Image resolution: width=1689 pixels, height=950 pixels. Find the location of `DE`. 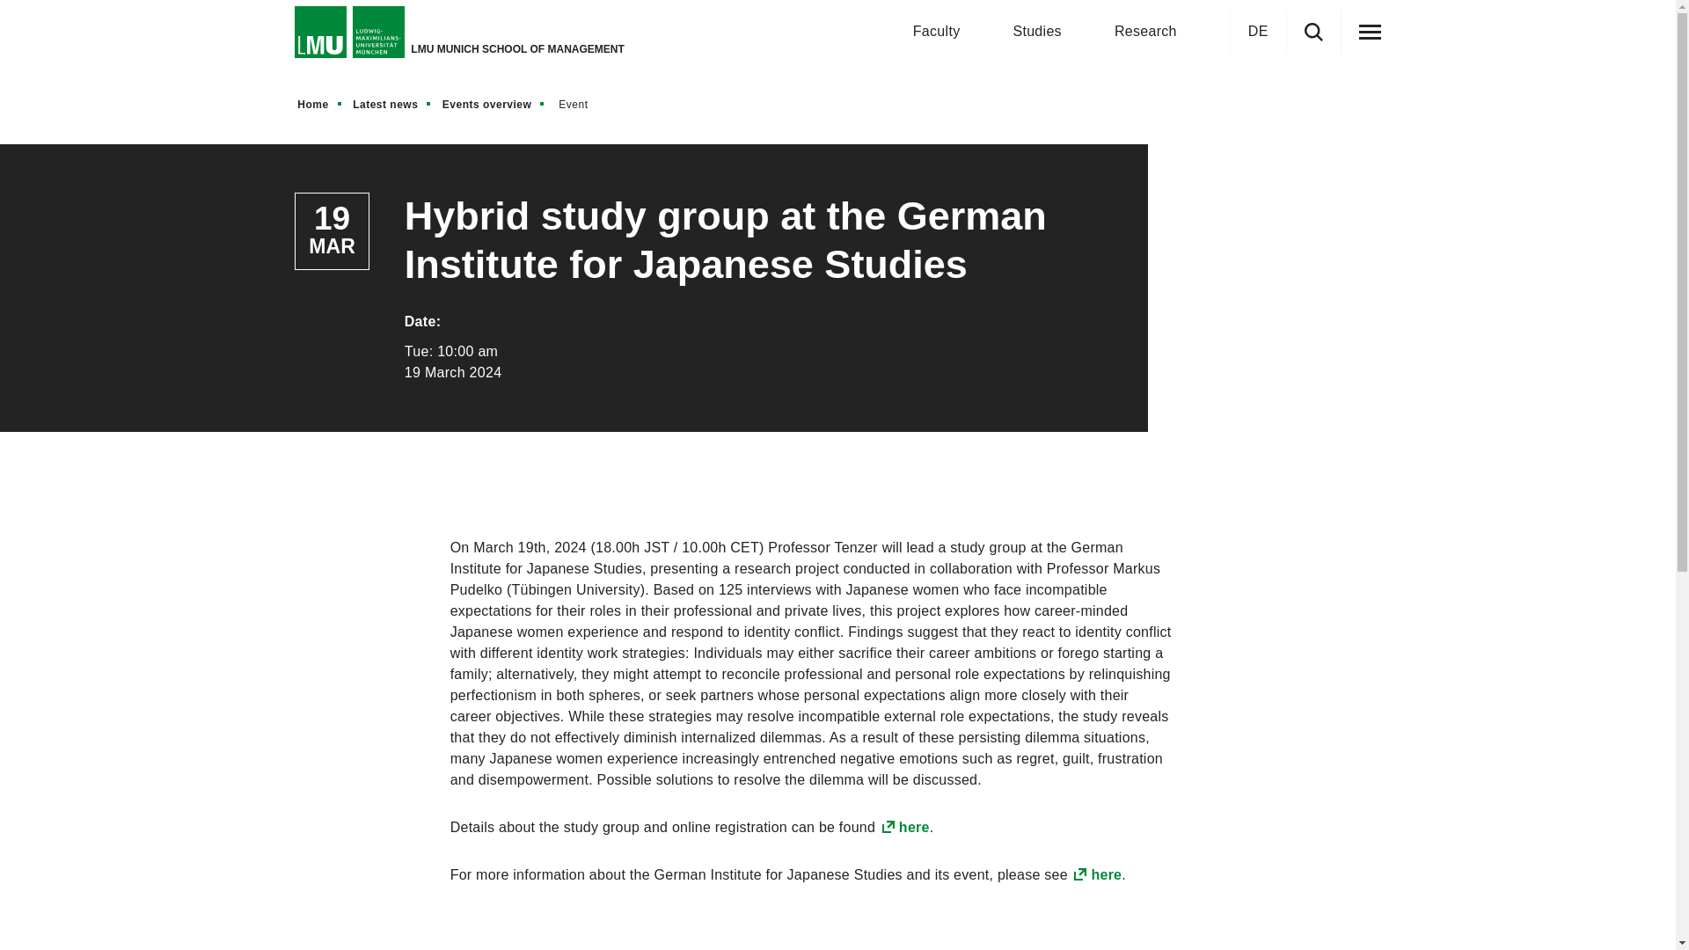

DE is located at coordinates (1258, 32).